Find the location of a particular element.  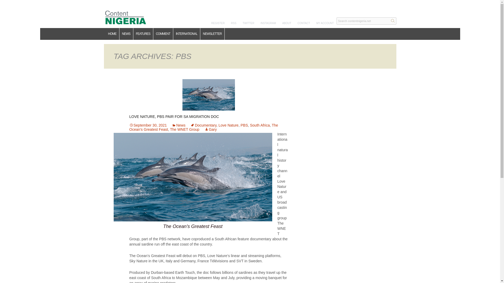

NEWSLETTER is located at coordinates (212, 34).